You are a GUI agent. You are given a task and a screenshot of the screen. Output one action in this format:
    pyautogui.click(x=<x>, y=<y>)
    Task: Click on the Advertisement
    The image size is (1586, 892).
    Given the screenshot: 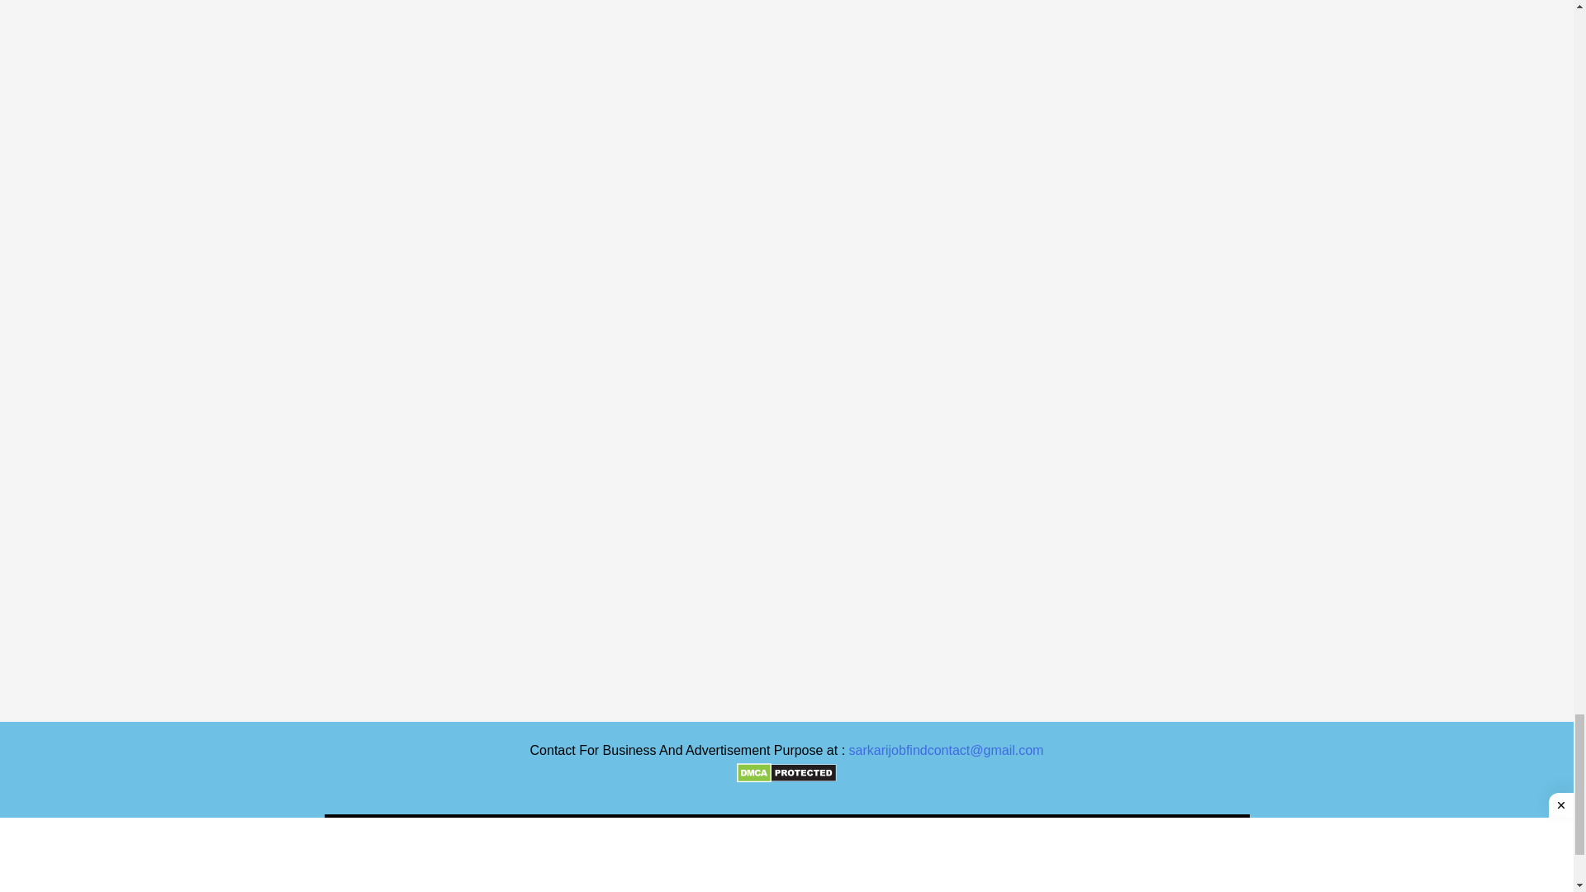 What is the action you would take?
    pyautogui.click(x=190, y=78)
    